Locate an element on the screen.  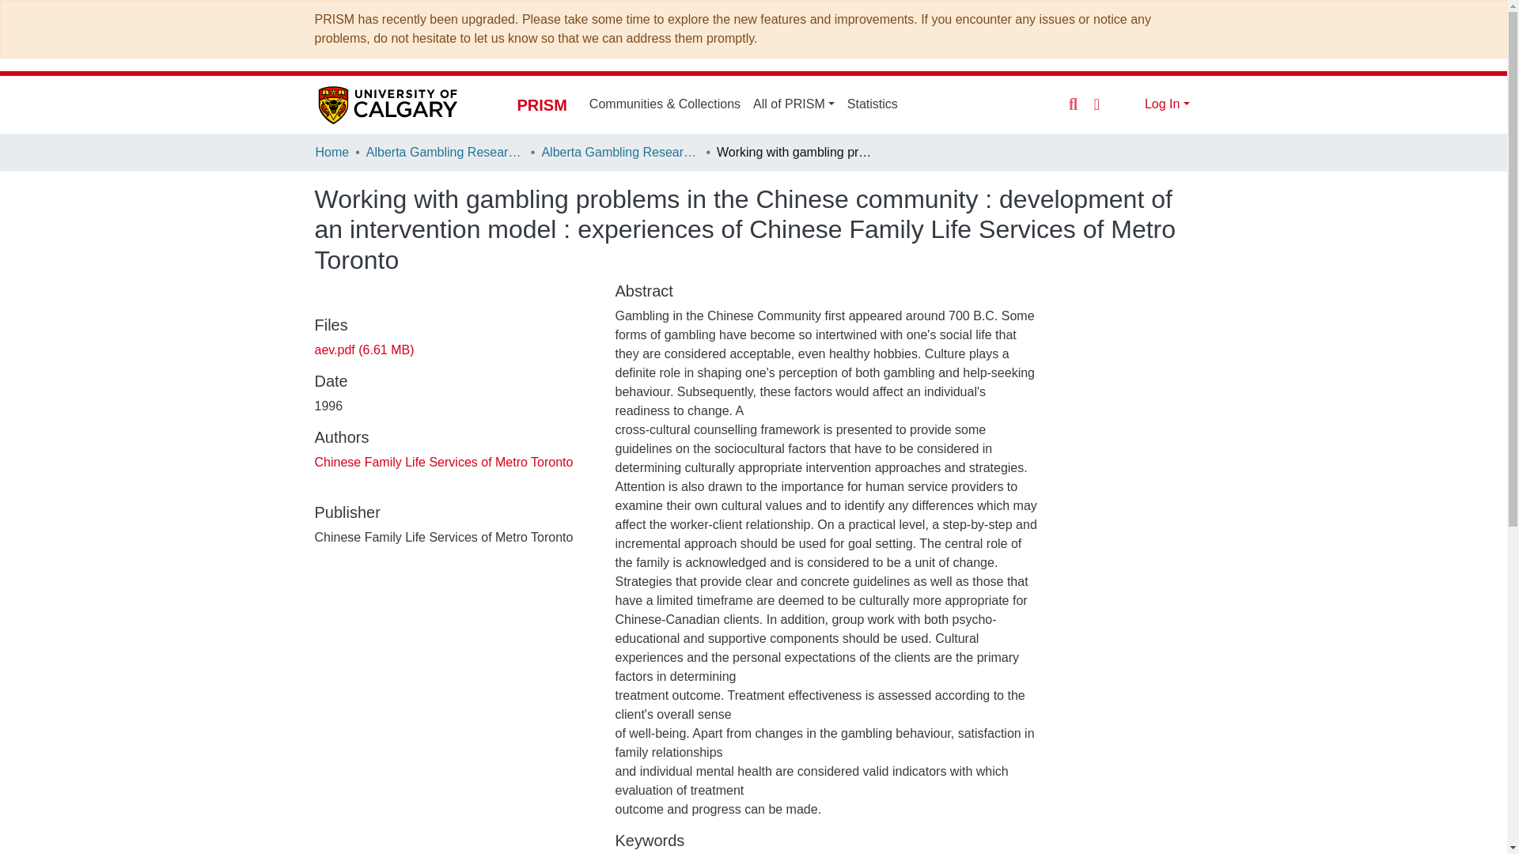
All of PRISM is located at coordinates (794, 104).